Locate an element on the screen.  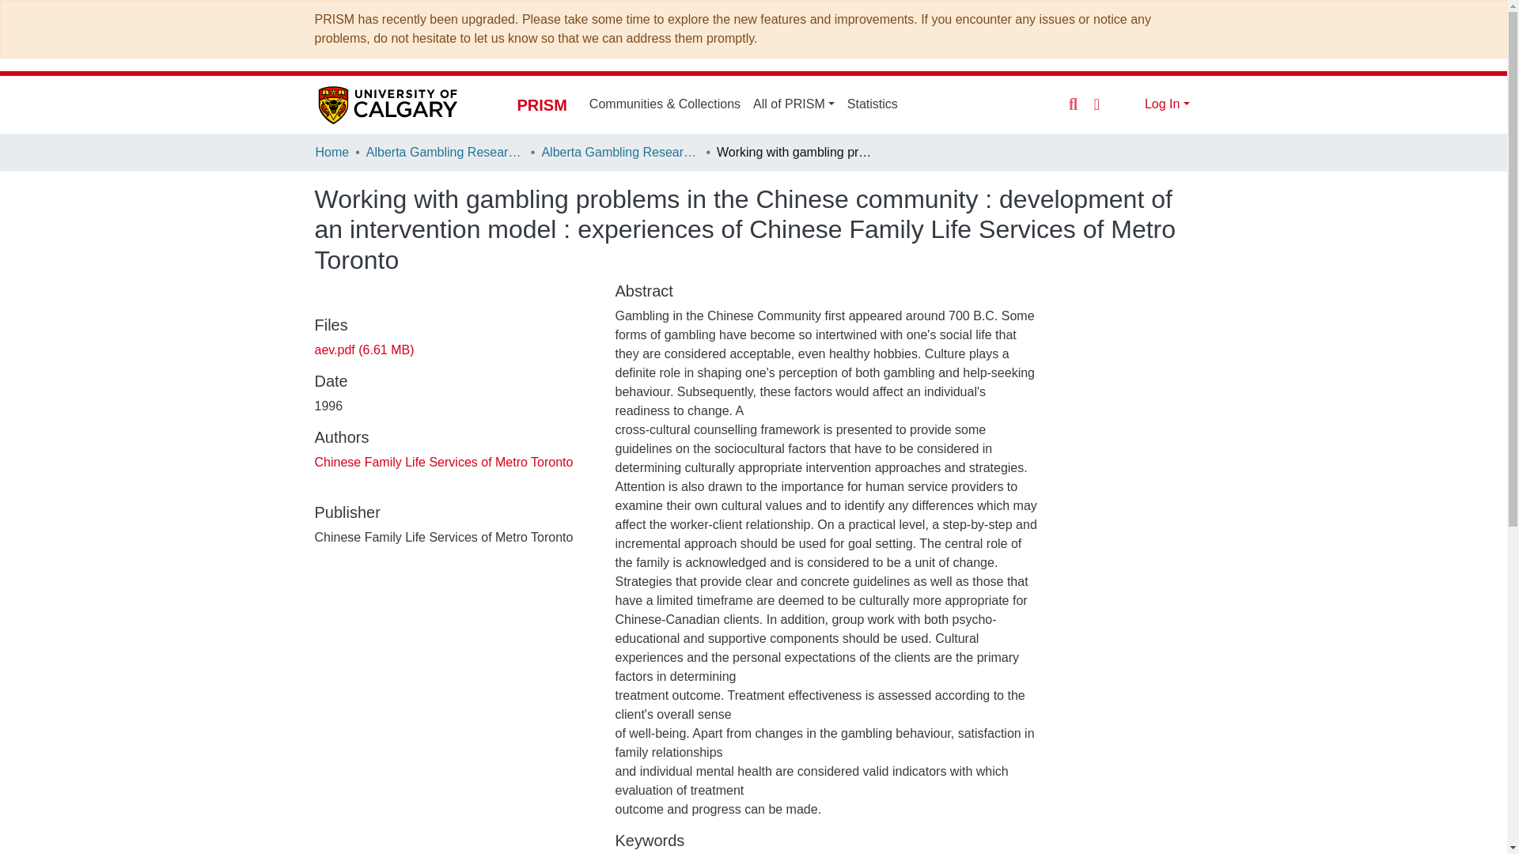
All of PRISM is located at coordinates (794, 104).